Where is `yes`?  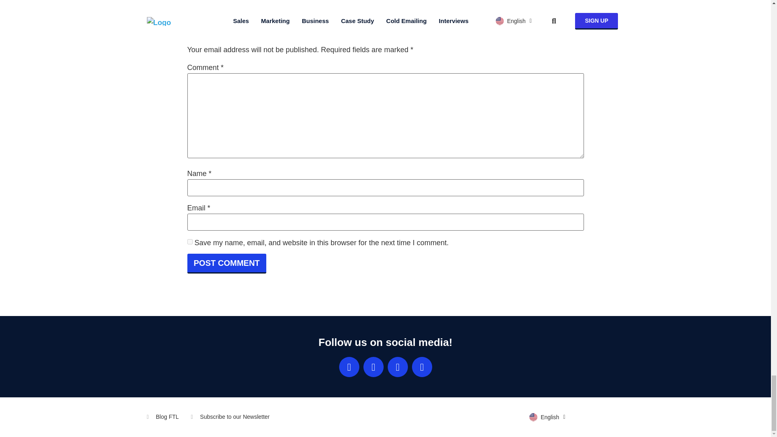 yes is located at coordinates (189, 241).